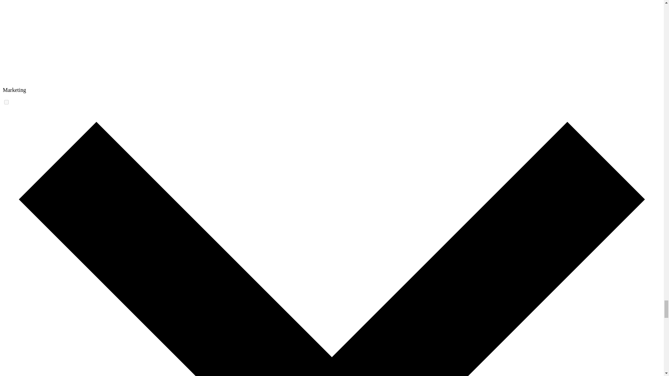  I want to click on on, so click(6, 102).